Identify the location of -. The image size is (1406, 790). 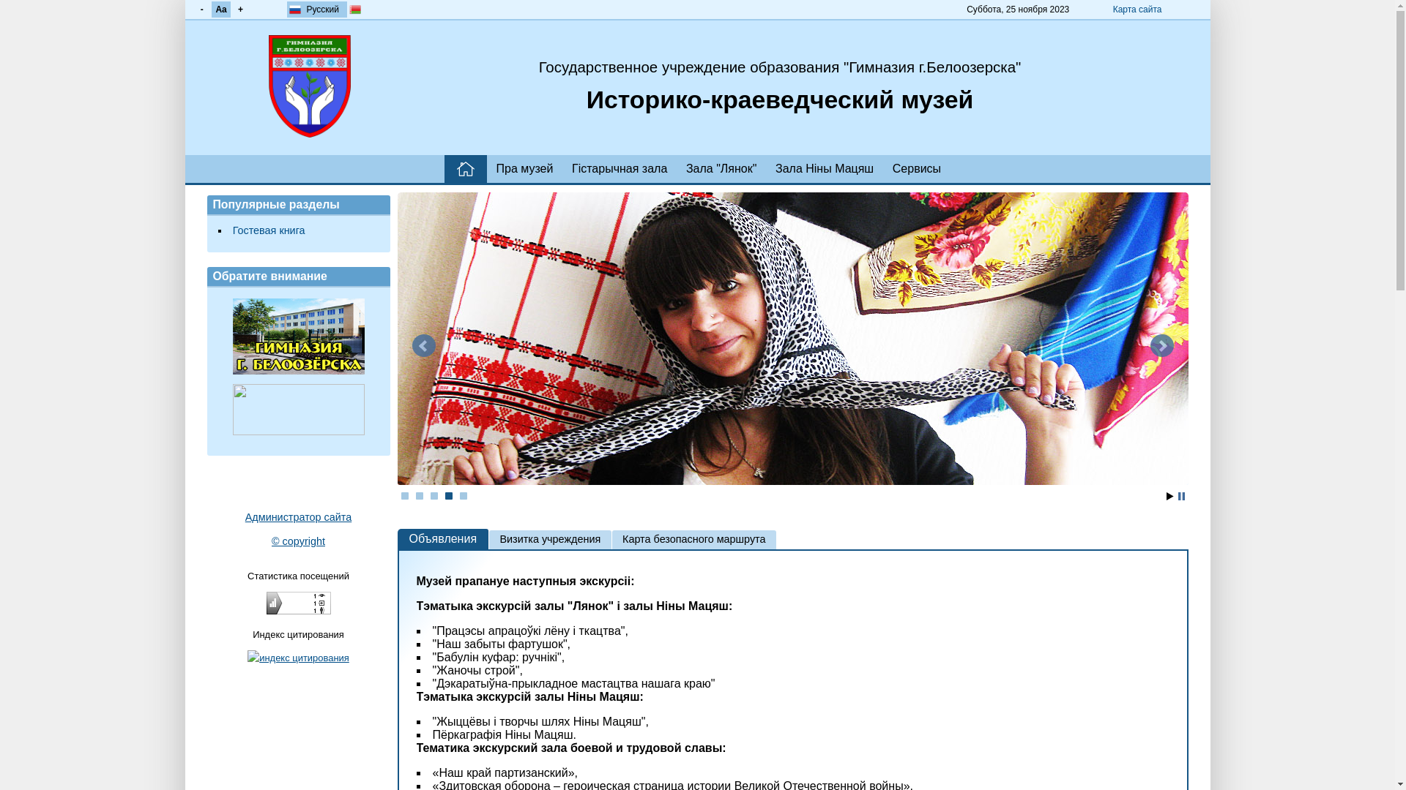
(201, 10).